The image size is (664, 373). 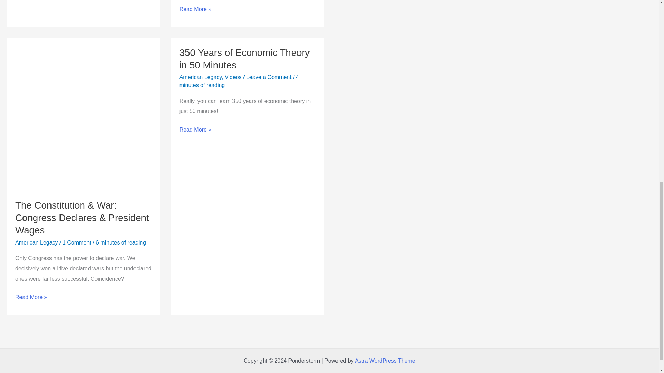 What do you see at coordinates (201, 77) in the screenshot?
I see `American Legacy` at bounding box center [201, 77].